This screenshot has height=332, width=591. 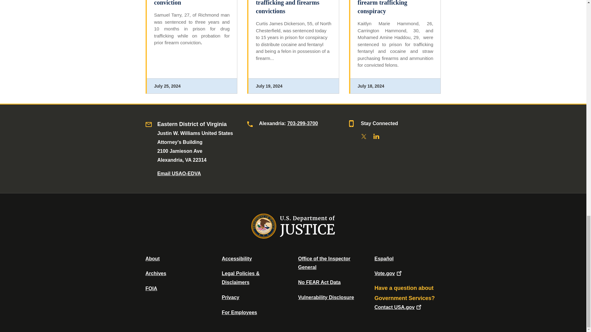 What do you see at coordinates (152, 258) in the screenshot?
I see `About DOJ` at bounding box center [152, 258].